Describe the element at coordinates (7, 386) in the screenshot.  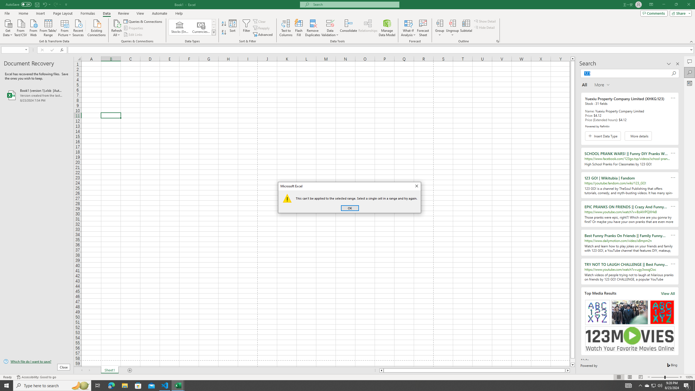
I see `Start` at that location.